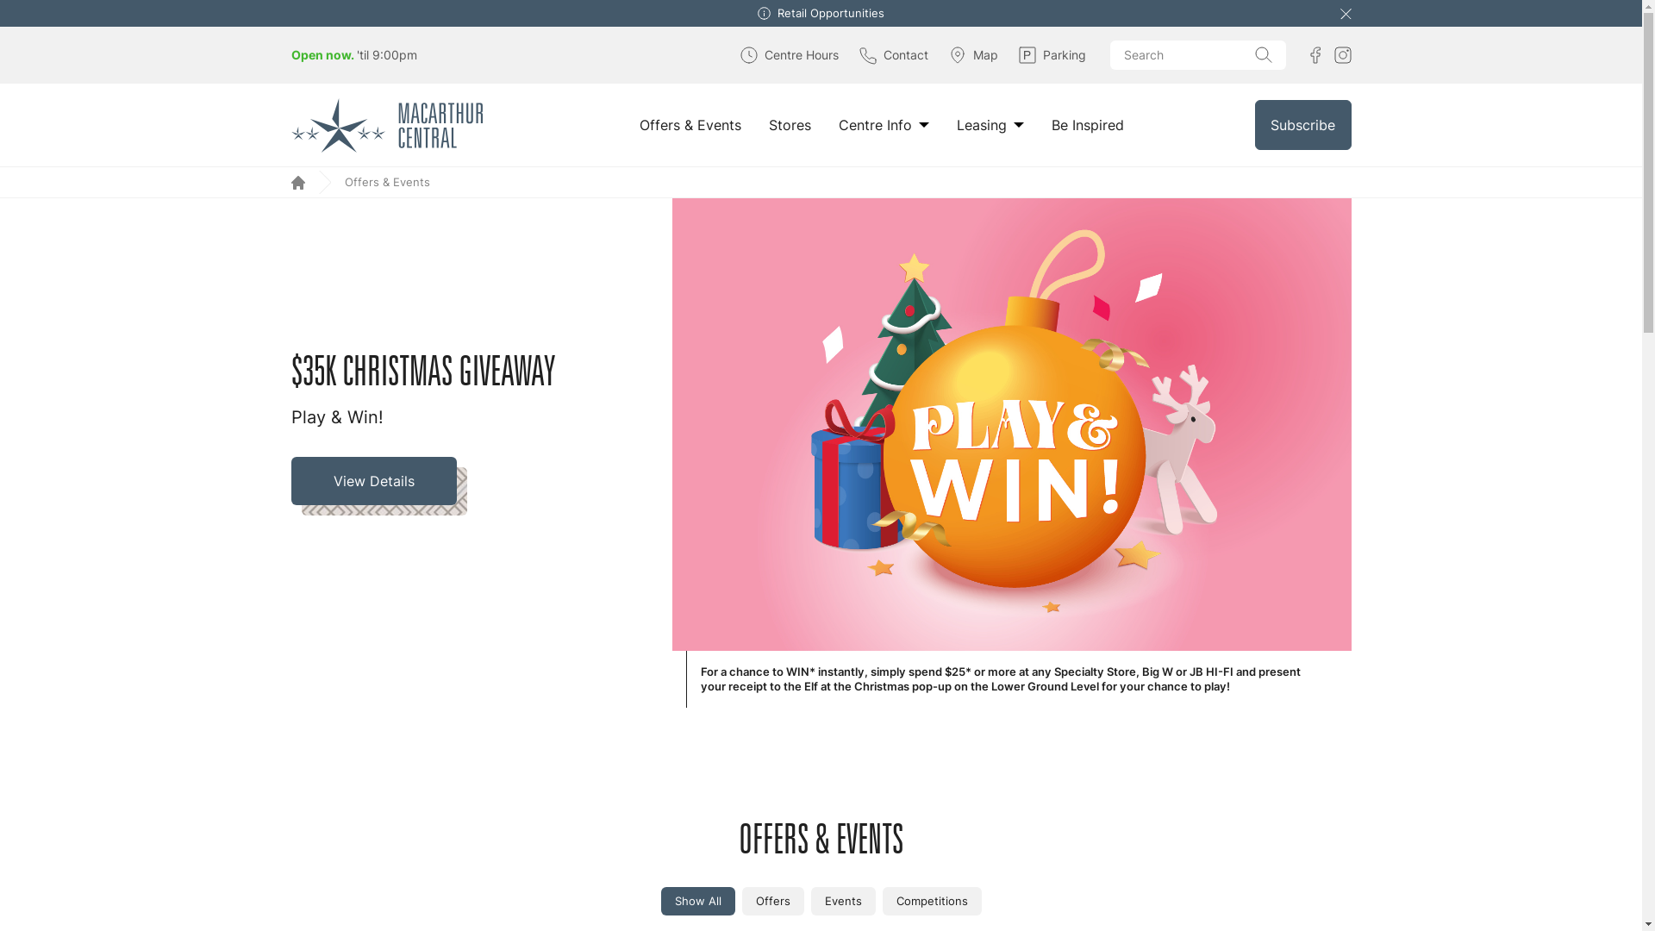  I want to click on Competitions, so click(933, 902).